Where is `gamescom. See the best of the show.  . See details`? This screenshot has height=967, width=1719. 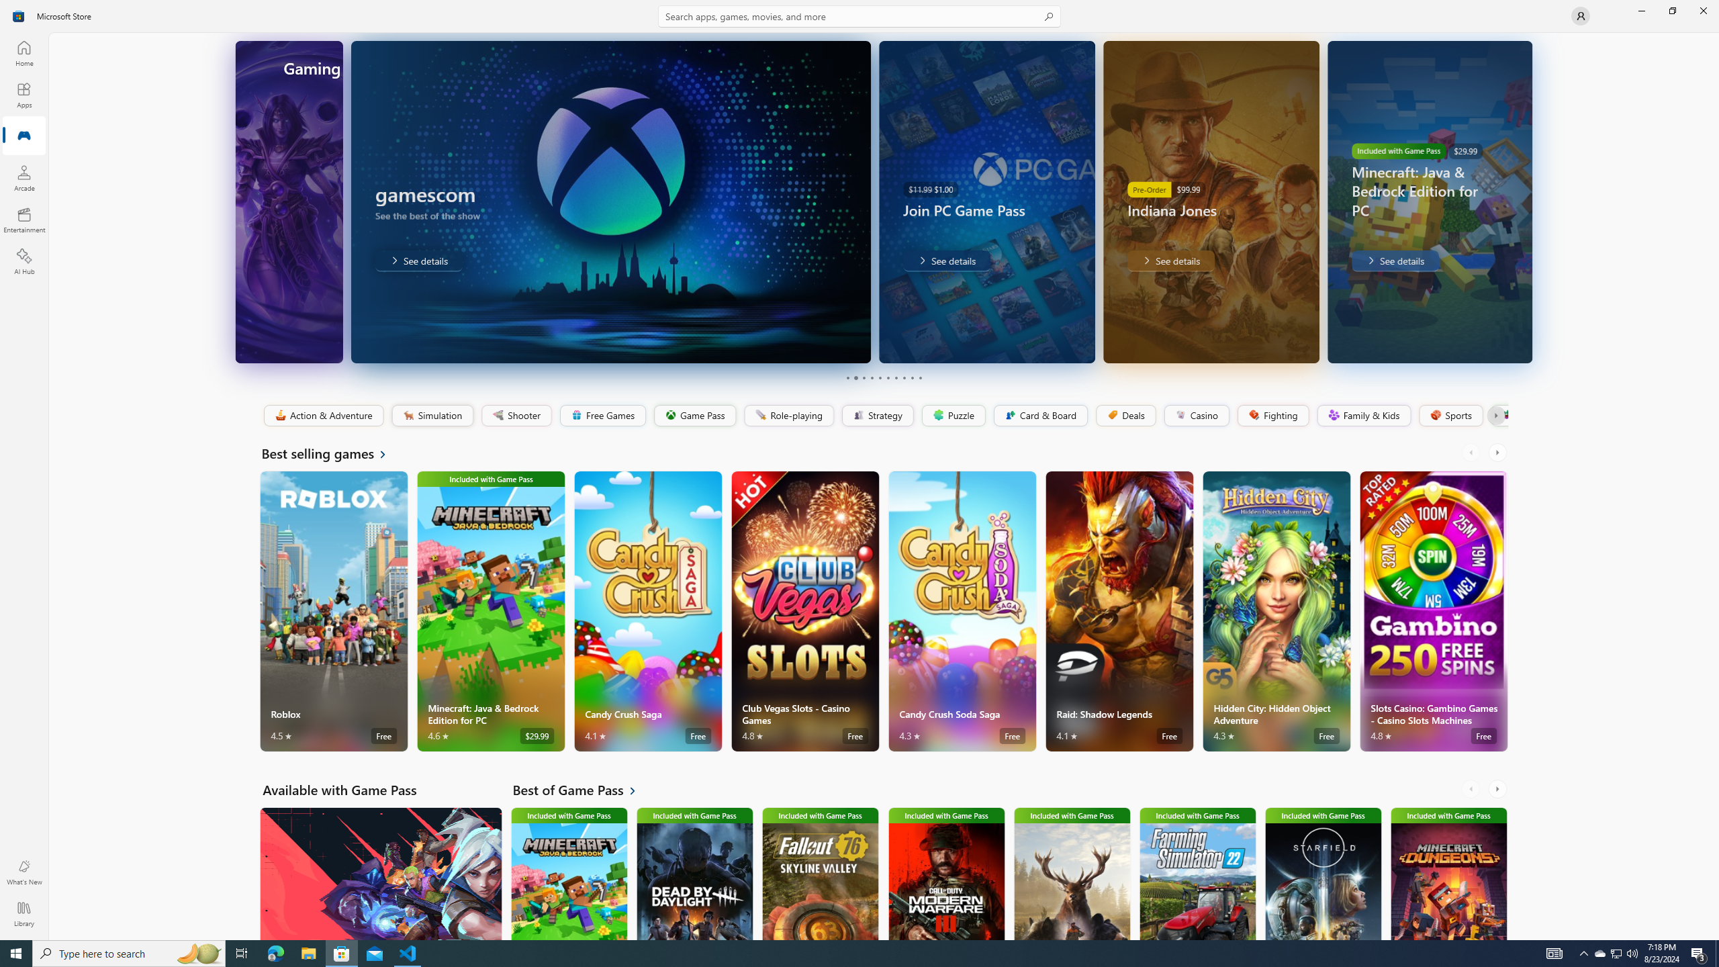
gamescom. See the best of the show.  . See details is located at coordinates (327, 261).